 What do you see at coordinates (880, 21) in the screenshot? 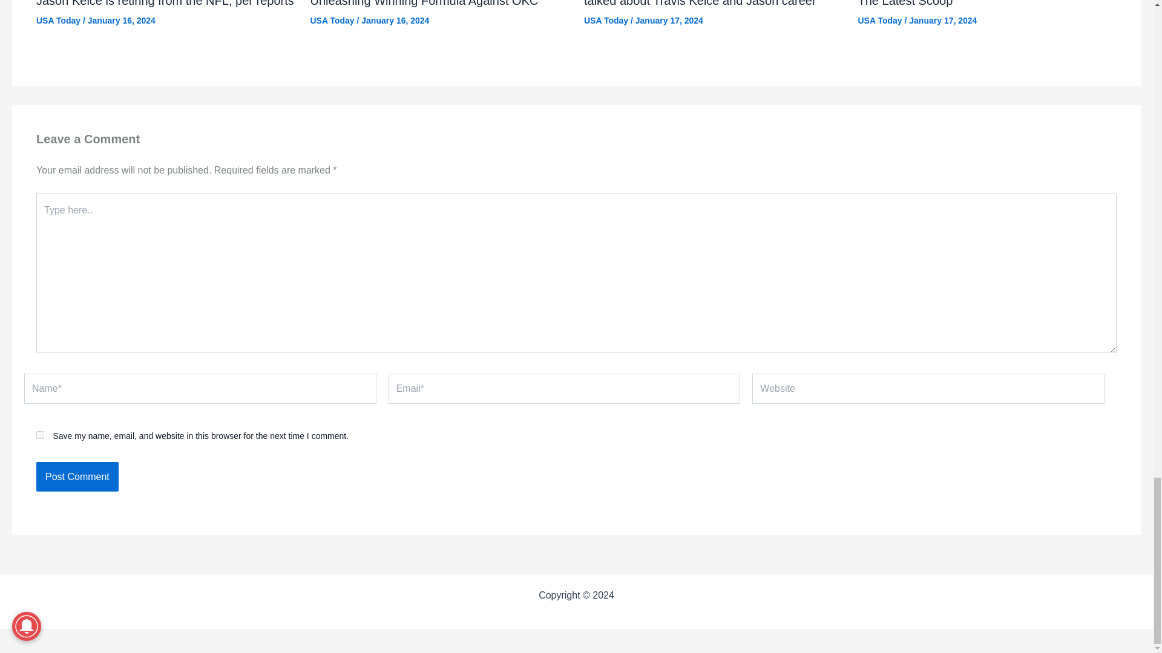
I see `USA Today` at bounding box center [880, 21].